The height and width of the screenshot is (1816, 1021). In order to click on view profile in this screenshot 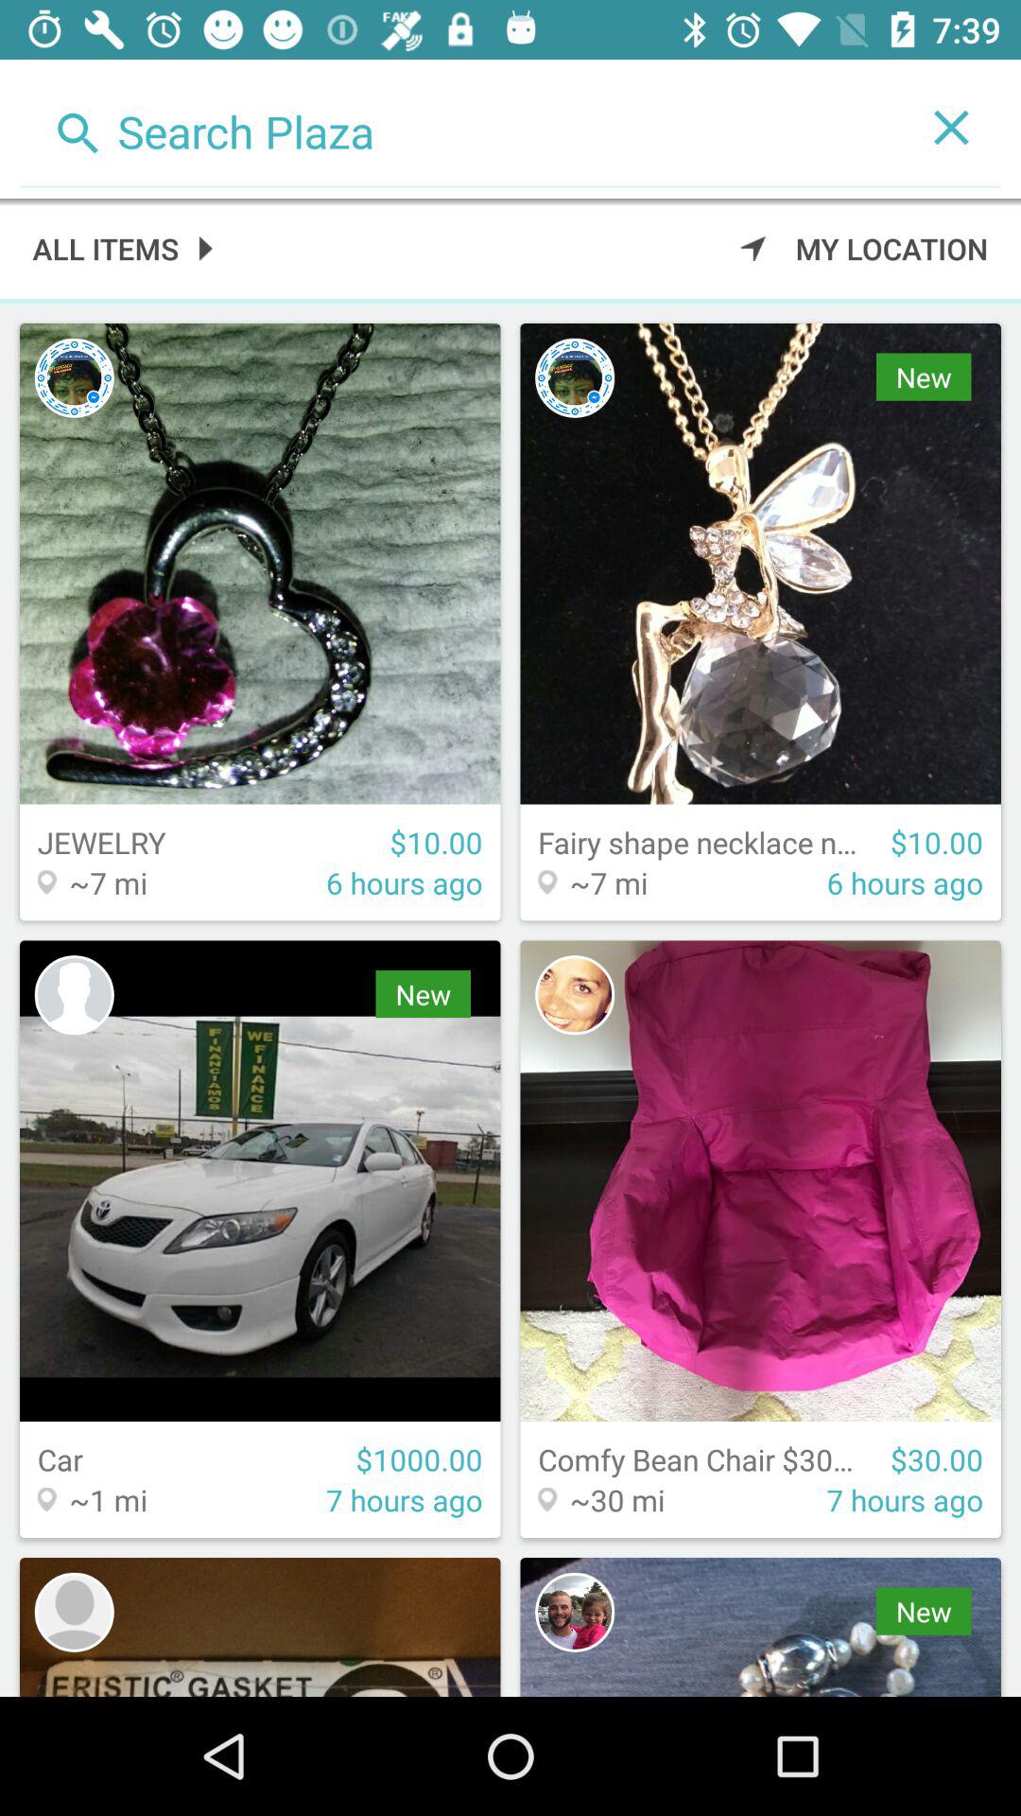, I will do `click(575, 995)`.